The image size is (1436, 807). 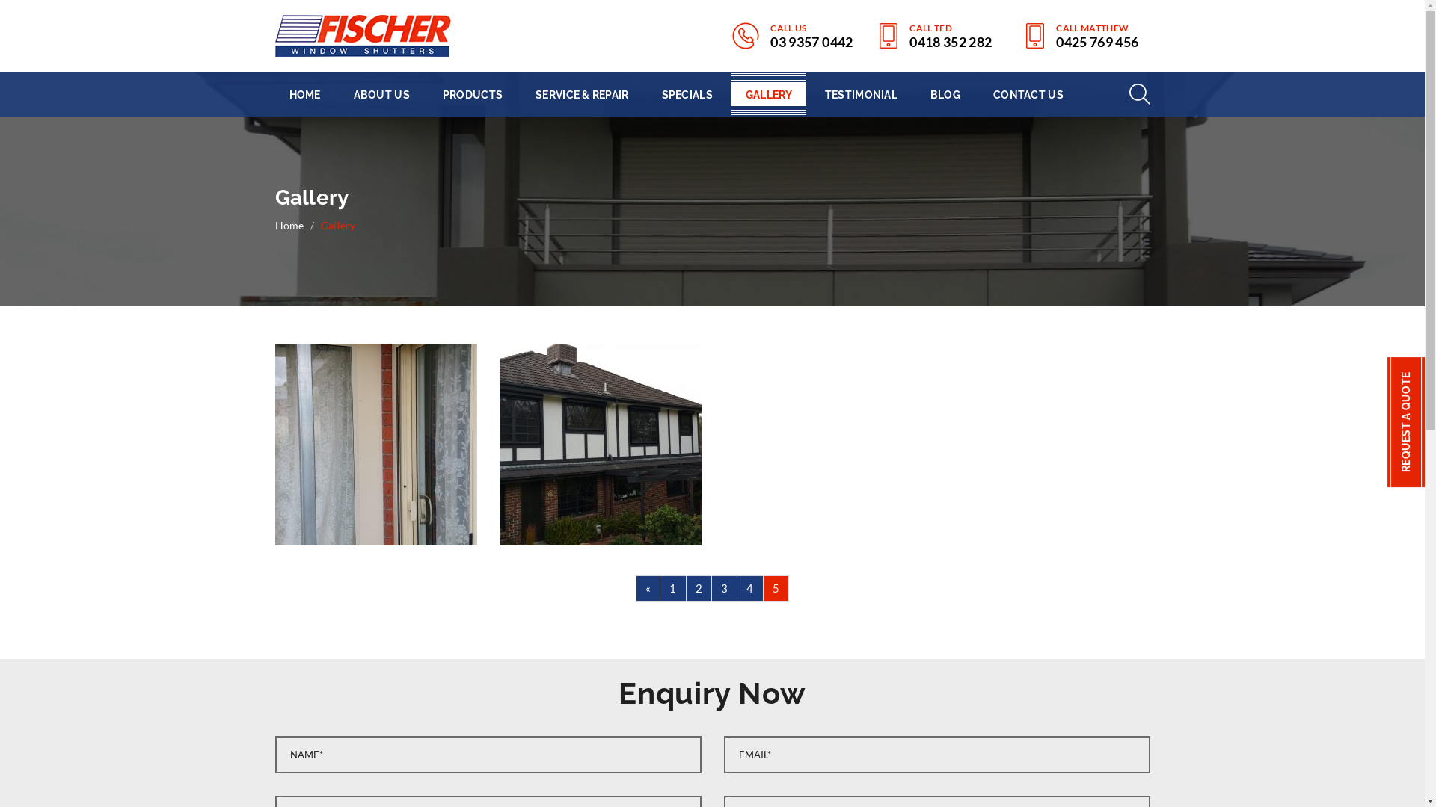 I want to click on SPECIALS, so click(x=687, y=94).